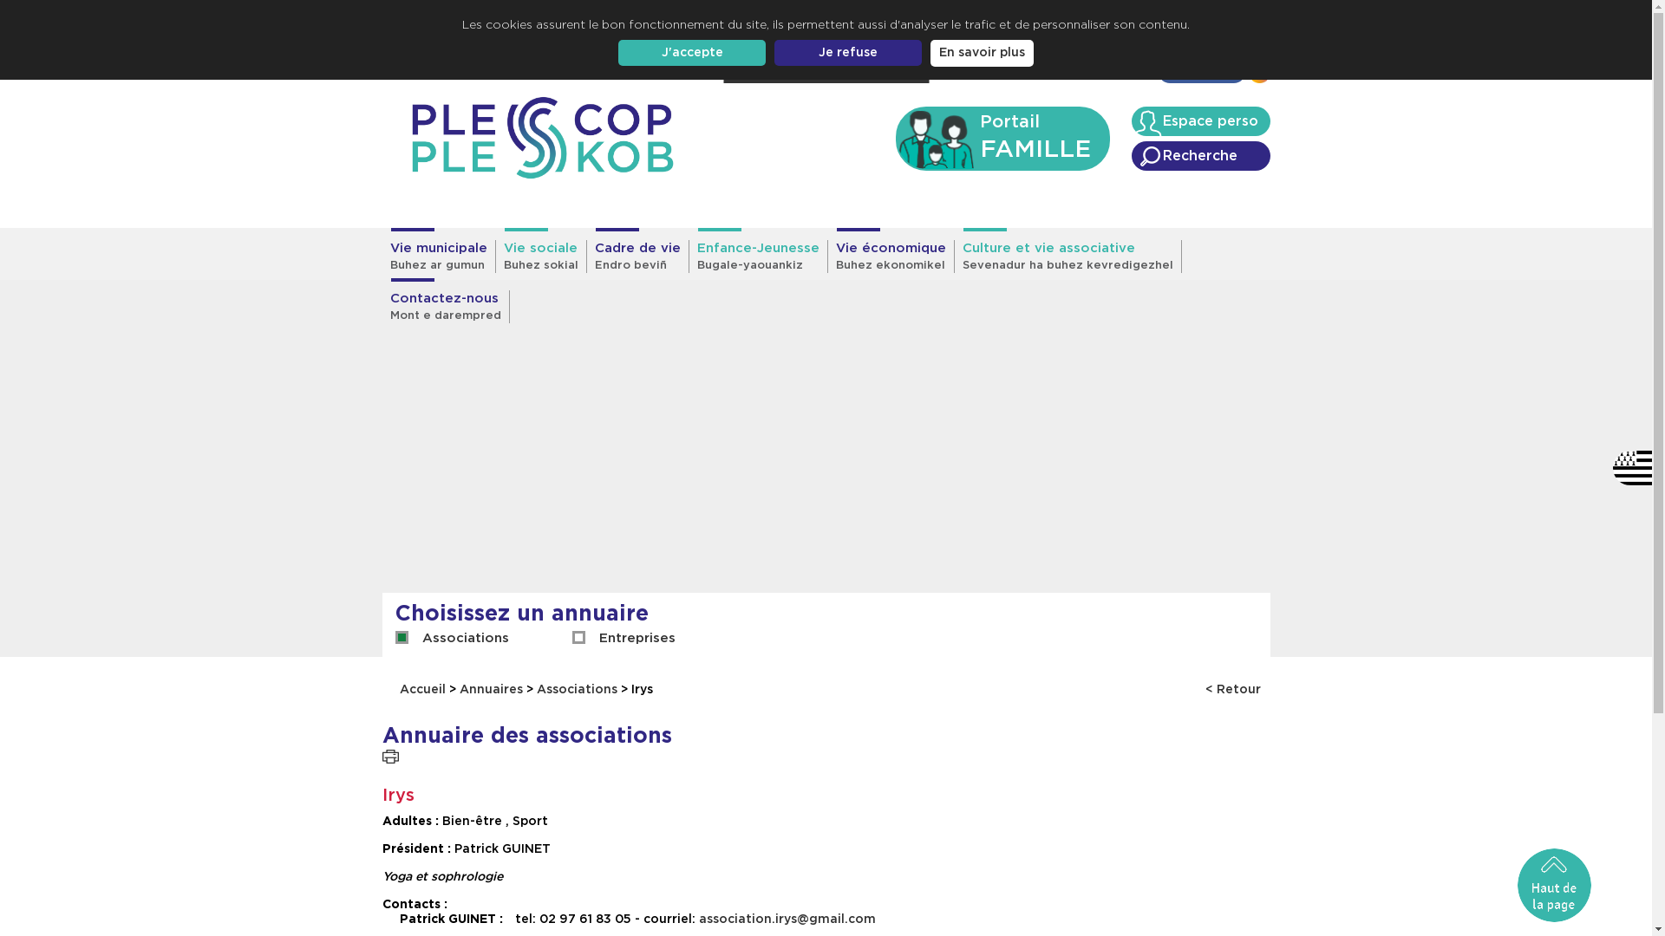  What do you see at coordinates (1121, 73) in the screenshot?
I see `Agenda` at bounding box center [1121, 73].